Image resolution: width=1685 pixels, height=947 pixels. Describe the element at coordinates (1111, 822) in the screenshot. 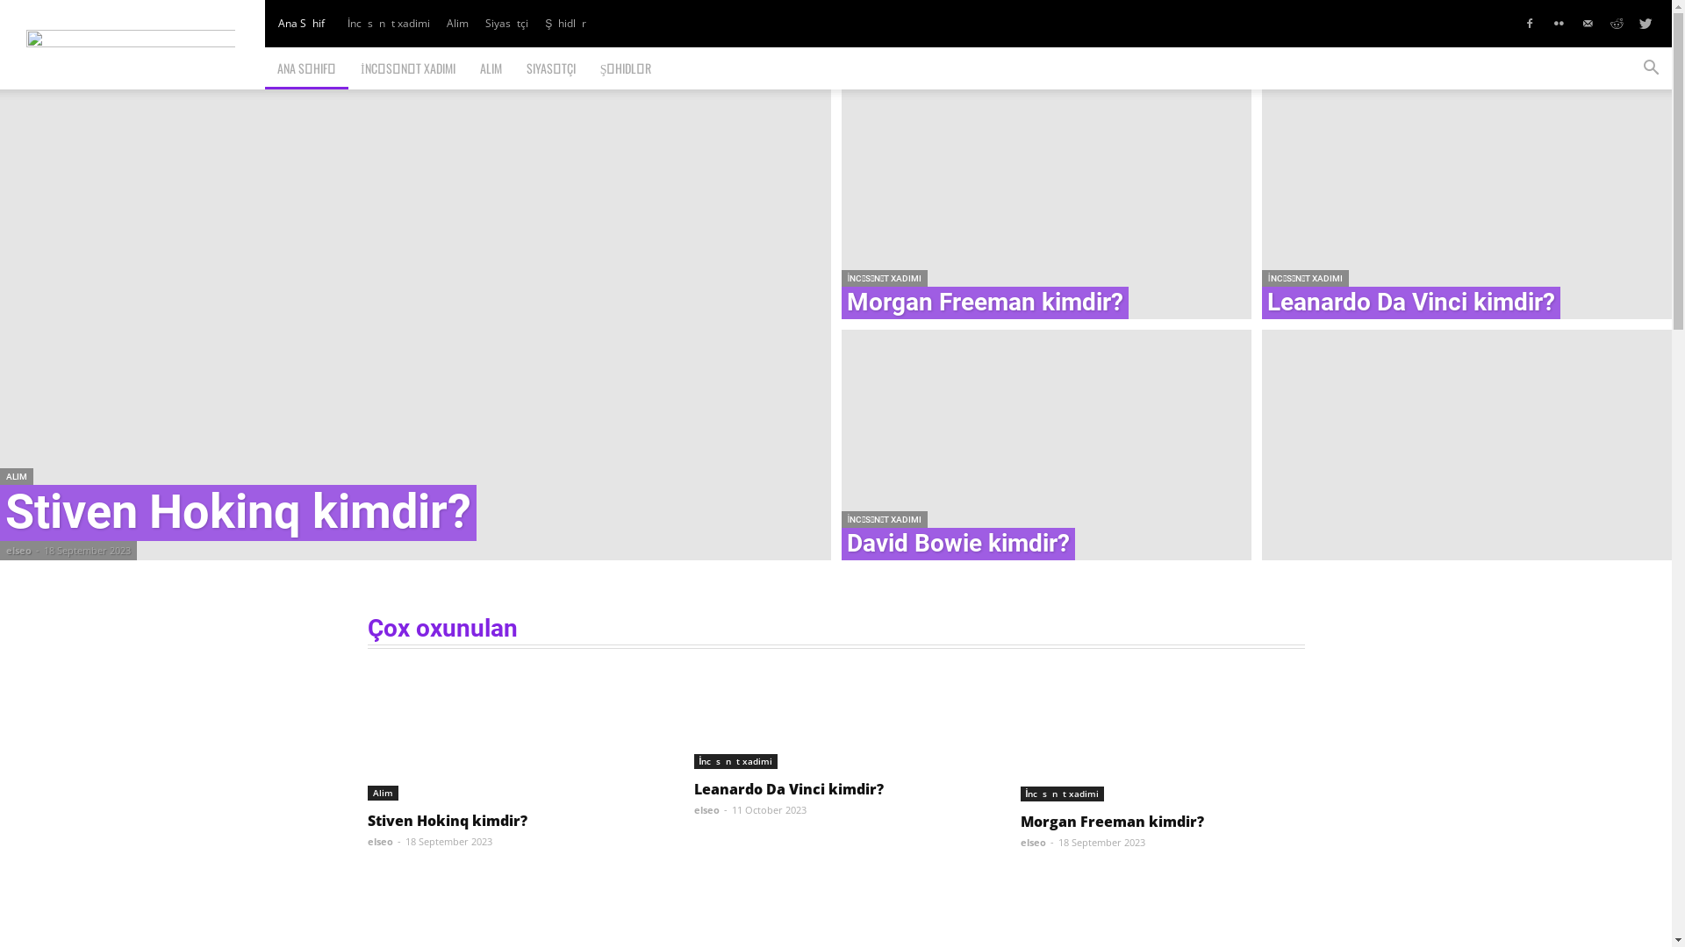

I see `Morgan Freeman kimdir?` at that location.